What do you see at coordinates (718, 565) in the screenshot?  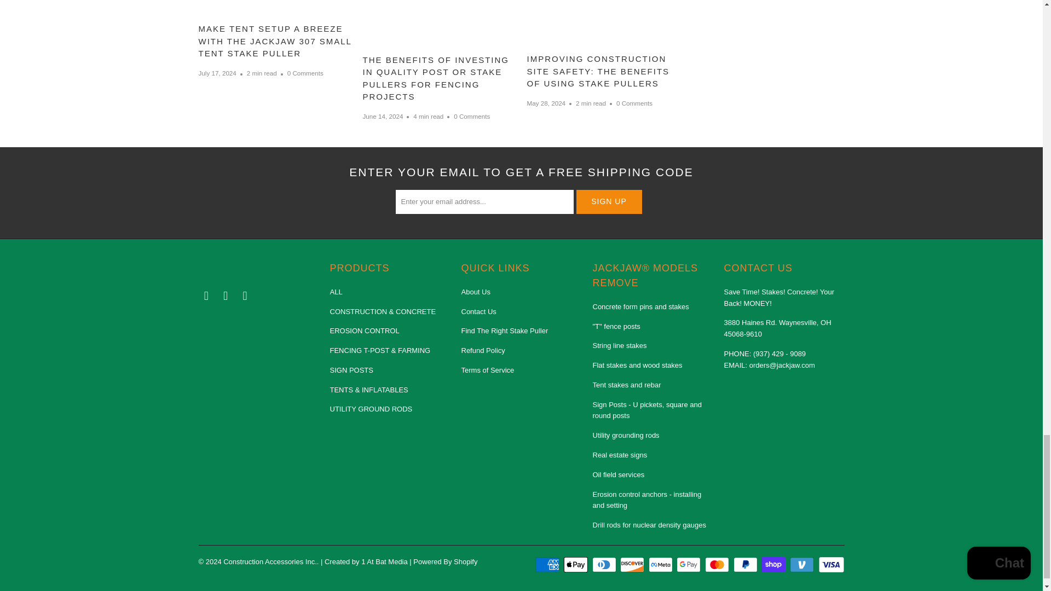 I see `Mastercard` at bounding box center [718, 565].